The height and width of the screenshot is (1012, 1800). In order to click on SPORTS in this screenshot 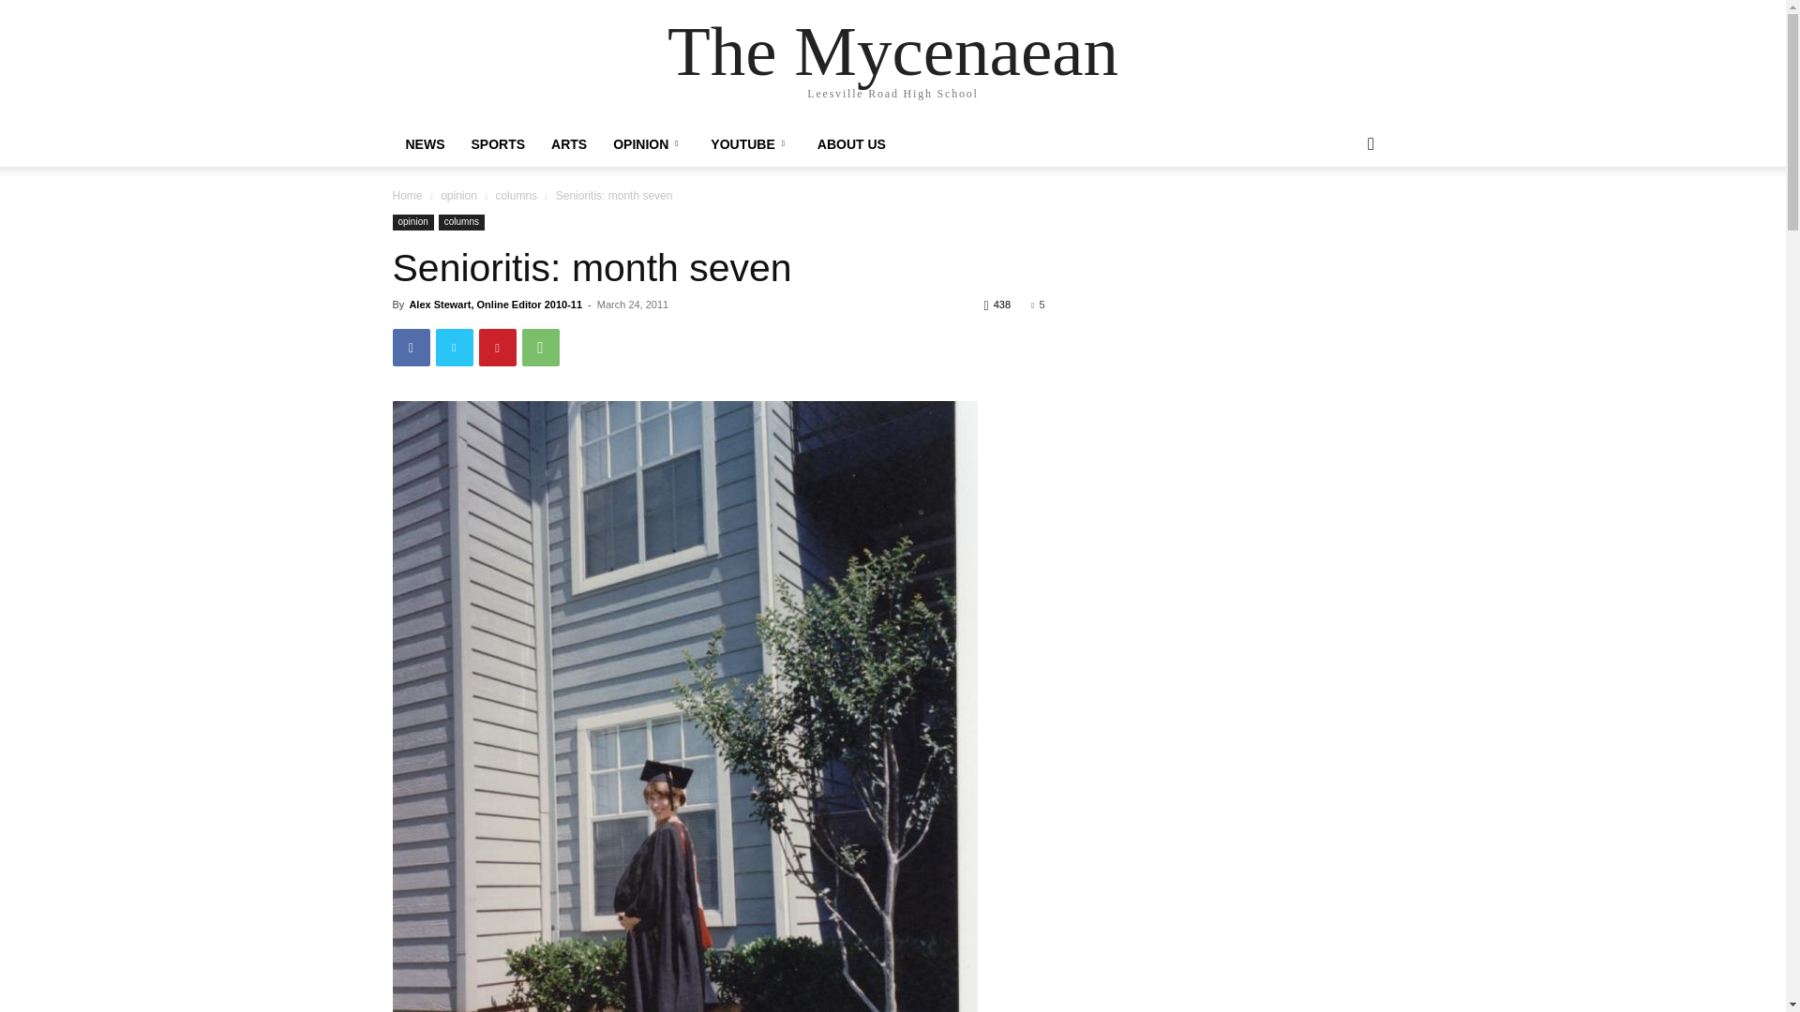, I will do `click(497, 144)`.